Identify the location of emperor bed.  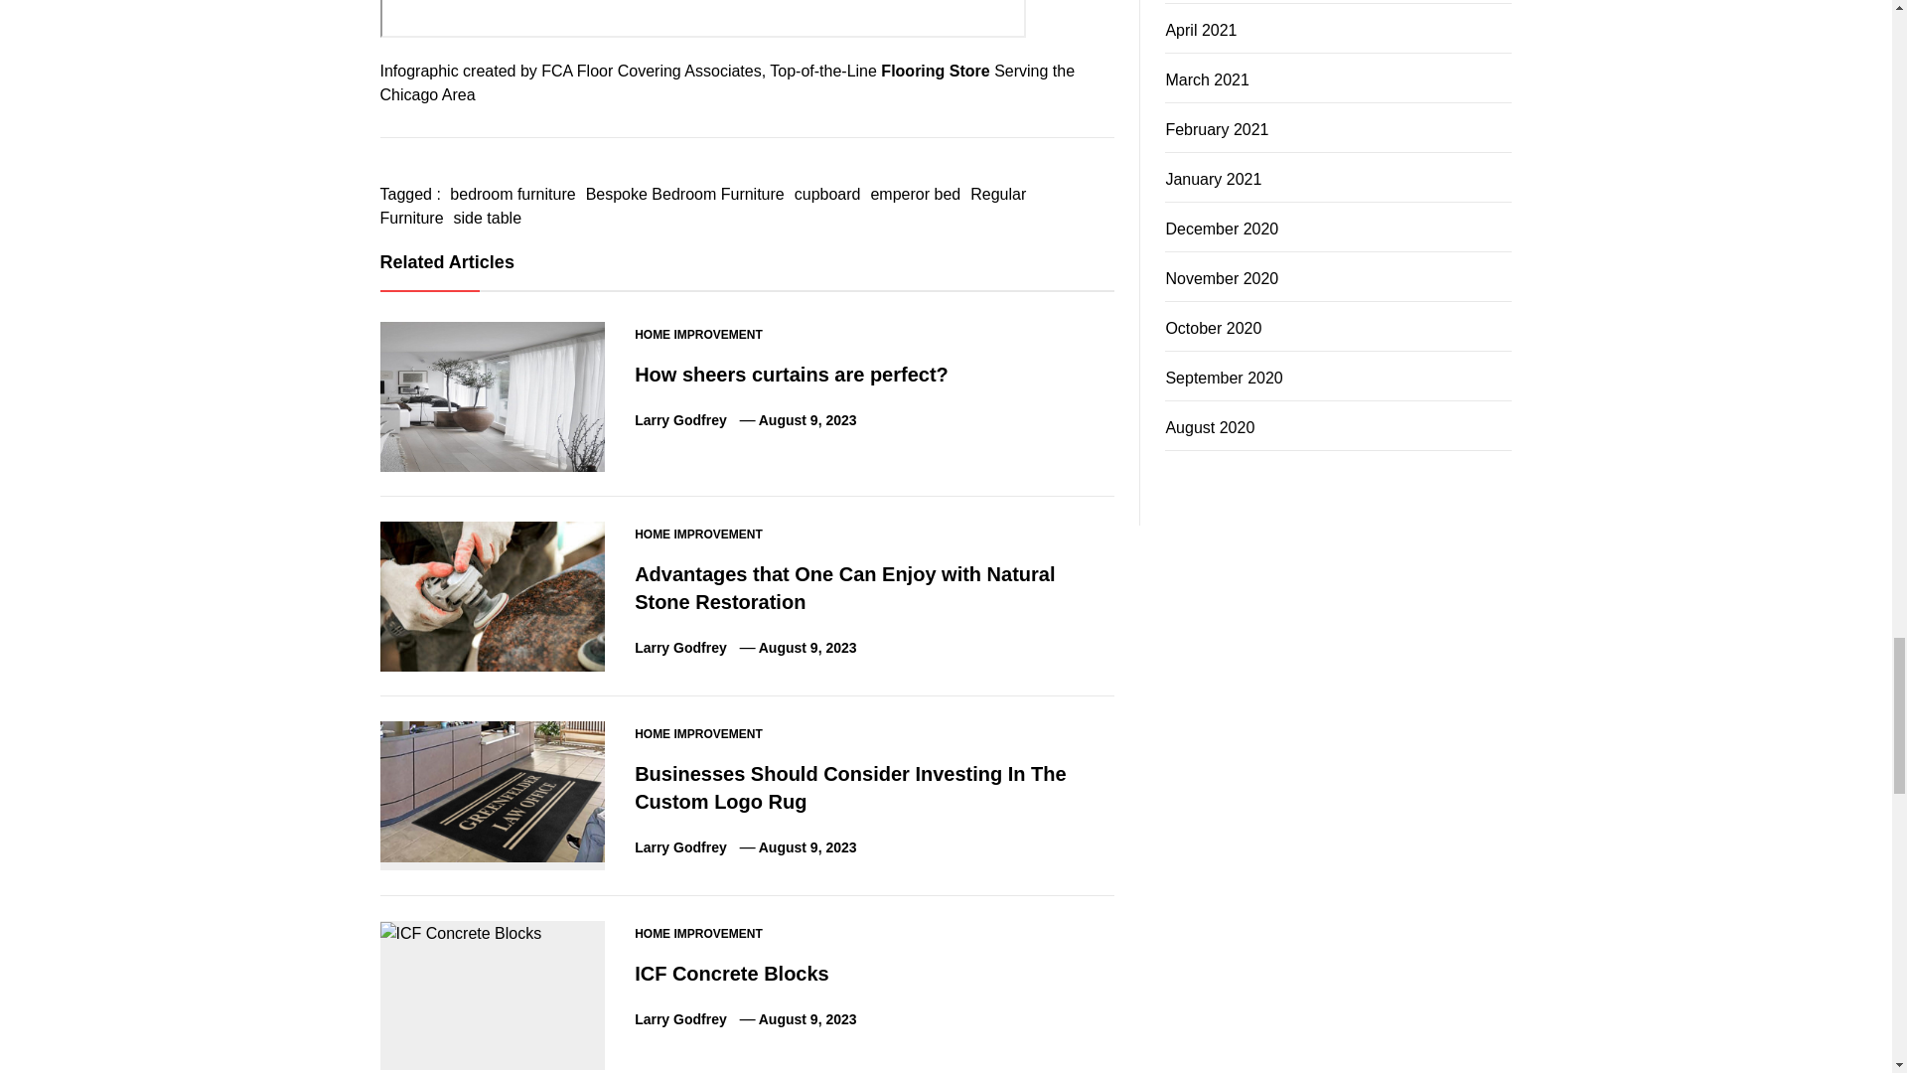
(915, 194).